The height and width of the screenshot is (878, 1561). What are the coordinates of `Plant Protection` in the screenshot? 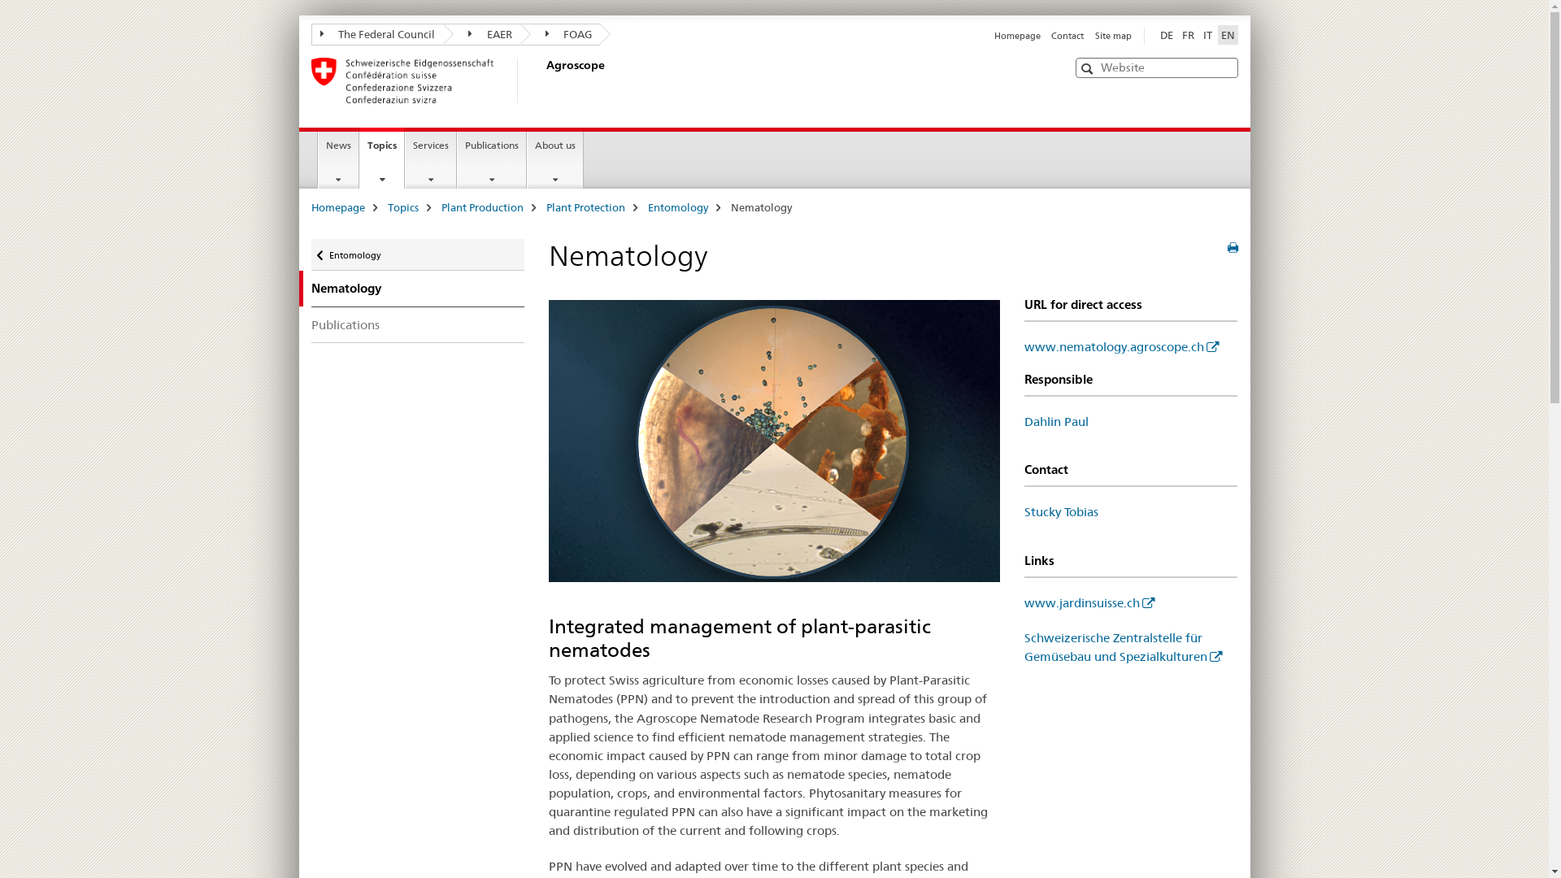 It's located at (585, 207).